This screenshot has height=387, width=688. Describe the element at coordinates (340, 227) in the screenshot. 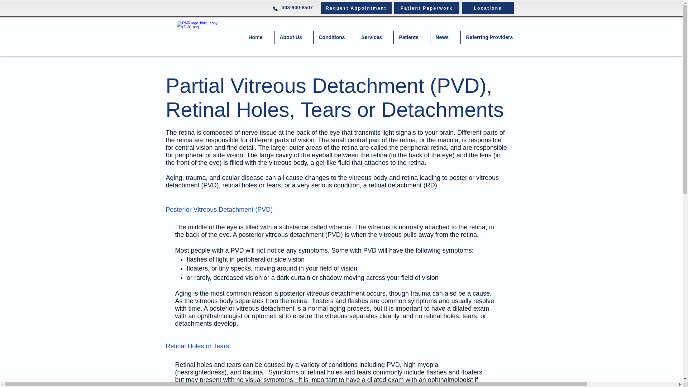

I see `vitreous` at that location.